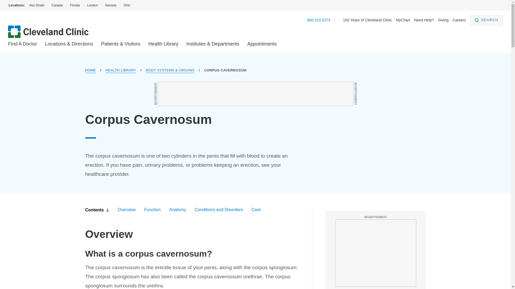 Image resolution: width=515 pixels, height=289 pixels. What do you see at coordinates (262, 44) in the screenshot?
I see `Appointments` at bounding box center [262, 44].